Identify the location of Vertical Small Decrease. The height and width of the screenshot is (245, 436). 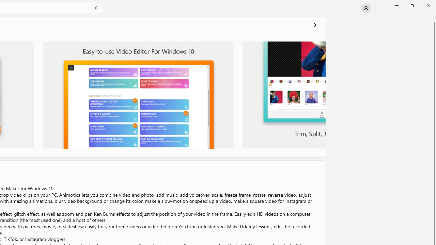
(433, 19).